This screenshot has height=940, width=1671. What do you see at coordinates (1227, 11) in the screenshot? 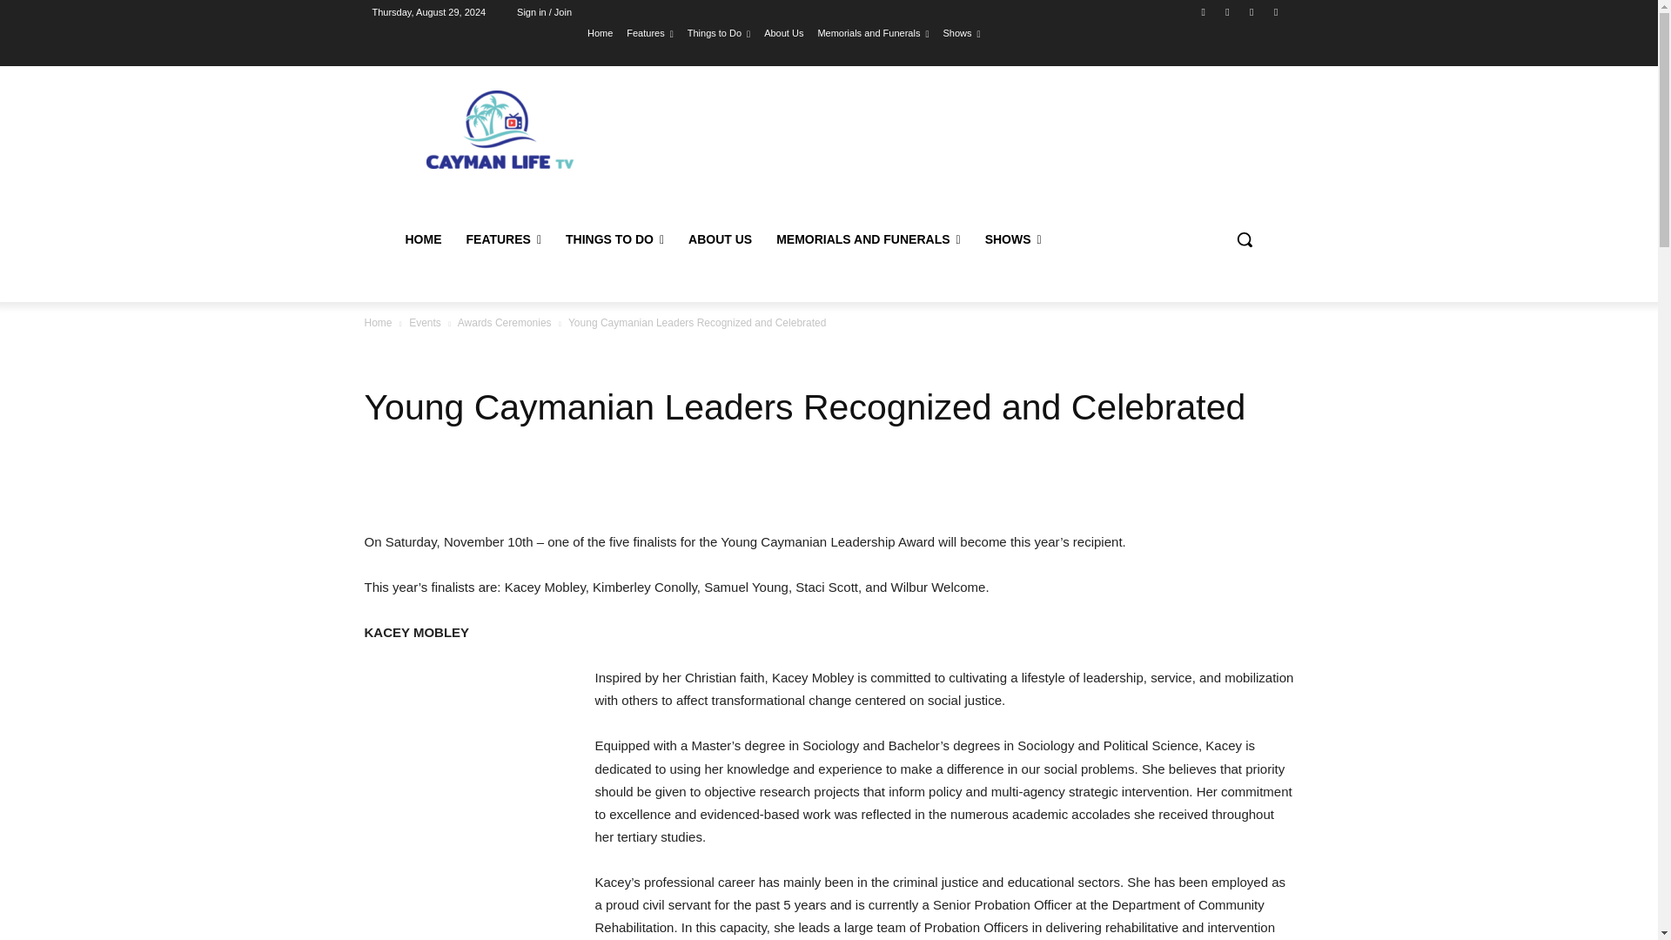
I see `Instagram` at bounding box center [1227, 11].